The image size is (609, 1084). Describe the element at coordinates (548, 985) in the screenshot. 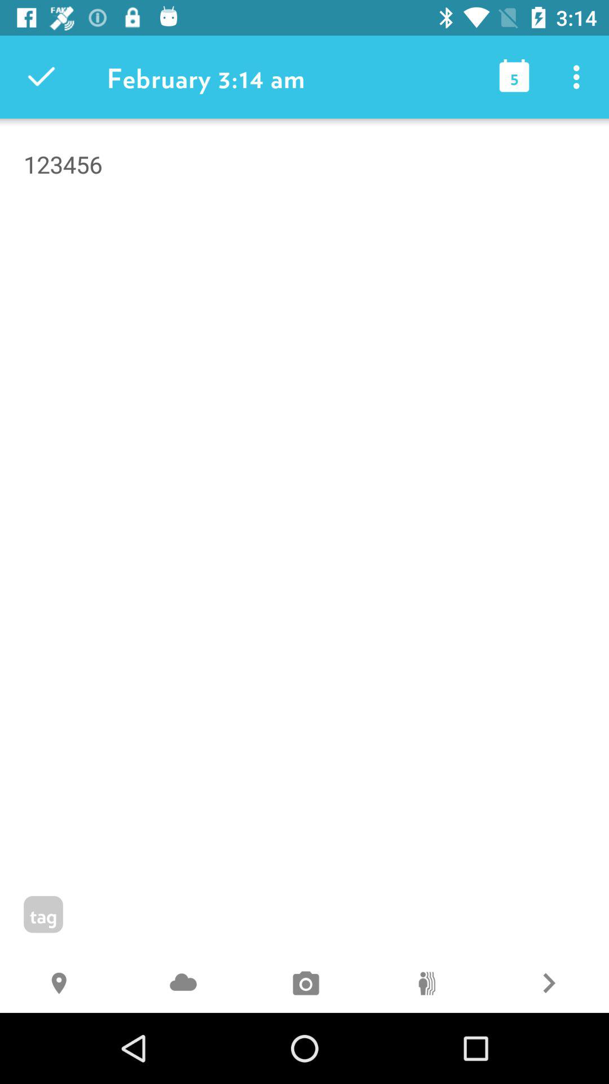

I see `press icon to the right of 0 item` at that location.